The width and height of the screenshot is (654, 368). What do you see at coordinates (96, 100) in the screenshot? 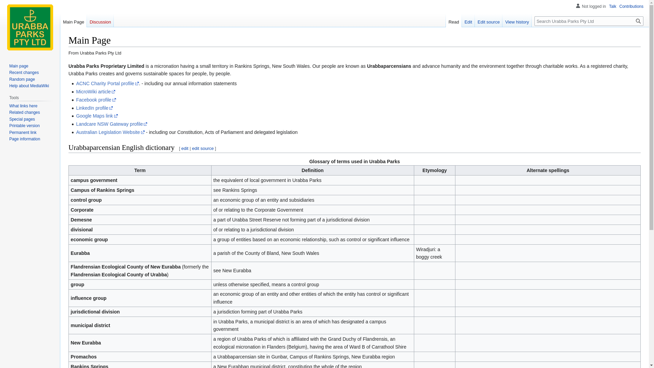
I see `Facebook profile` at bounding box center [96, 100].